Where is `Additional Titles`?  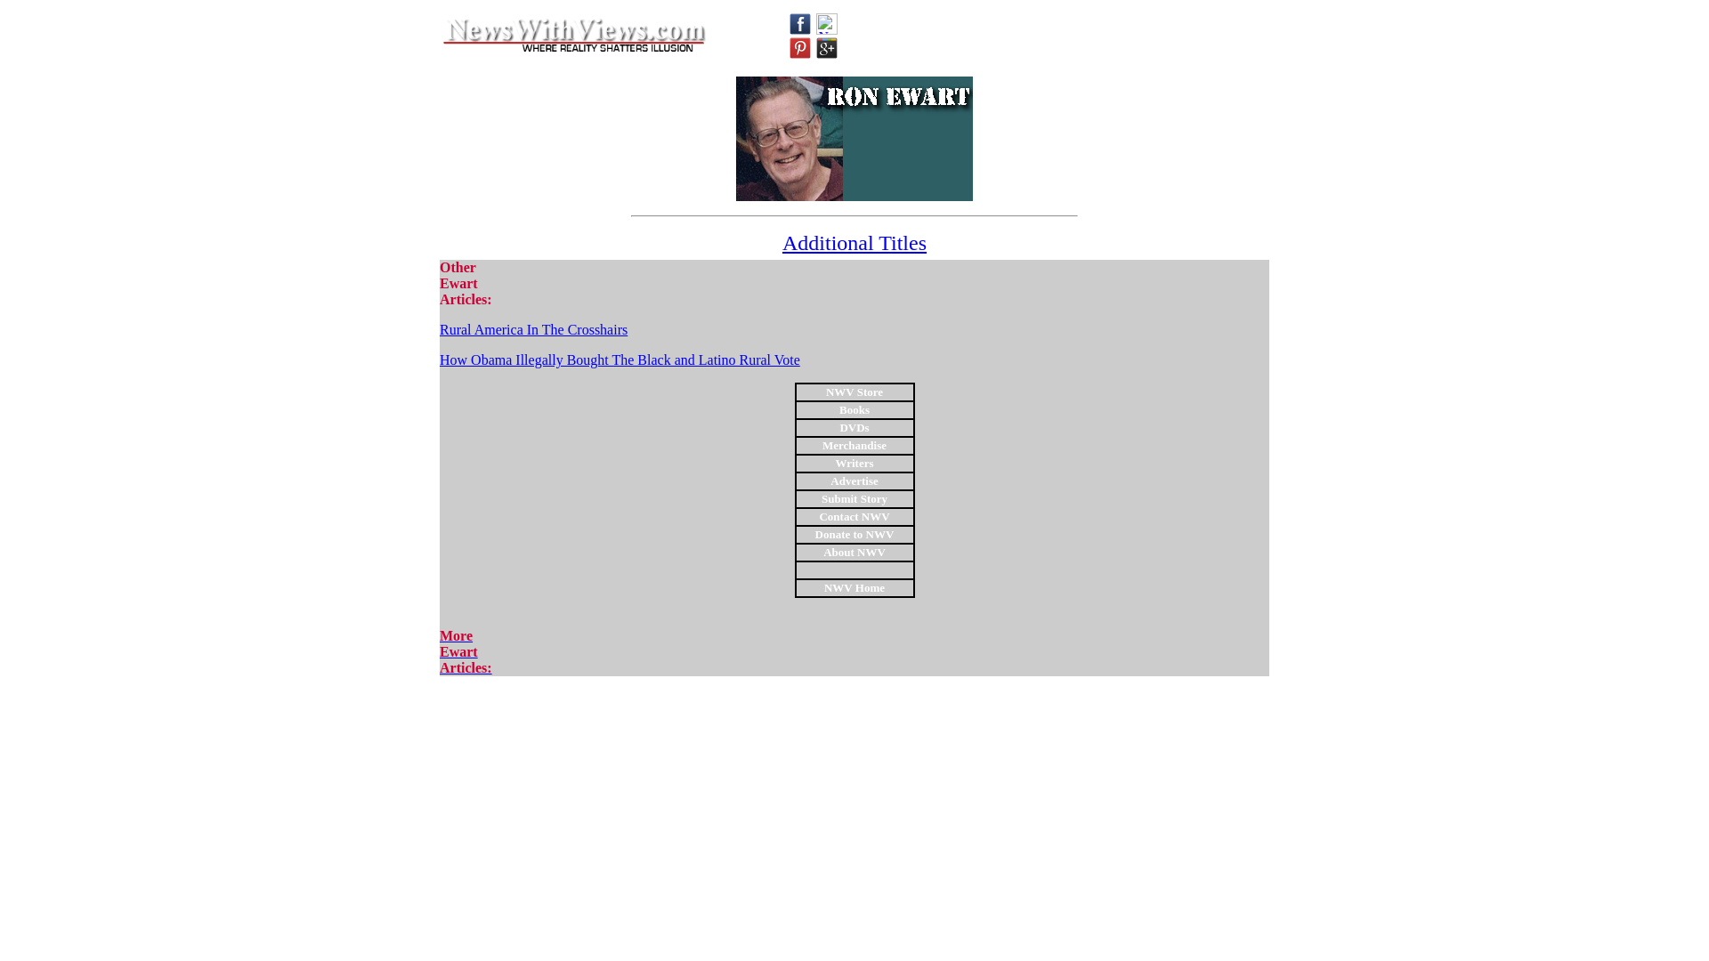
Additional Titles is located at coordinates (854, 243).